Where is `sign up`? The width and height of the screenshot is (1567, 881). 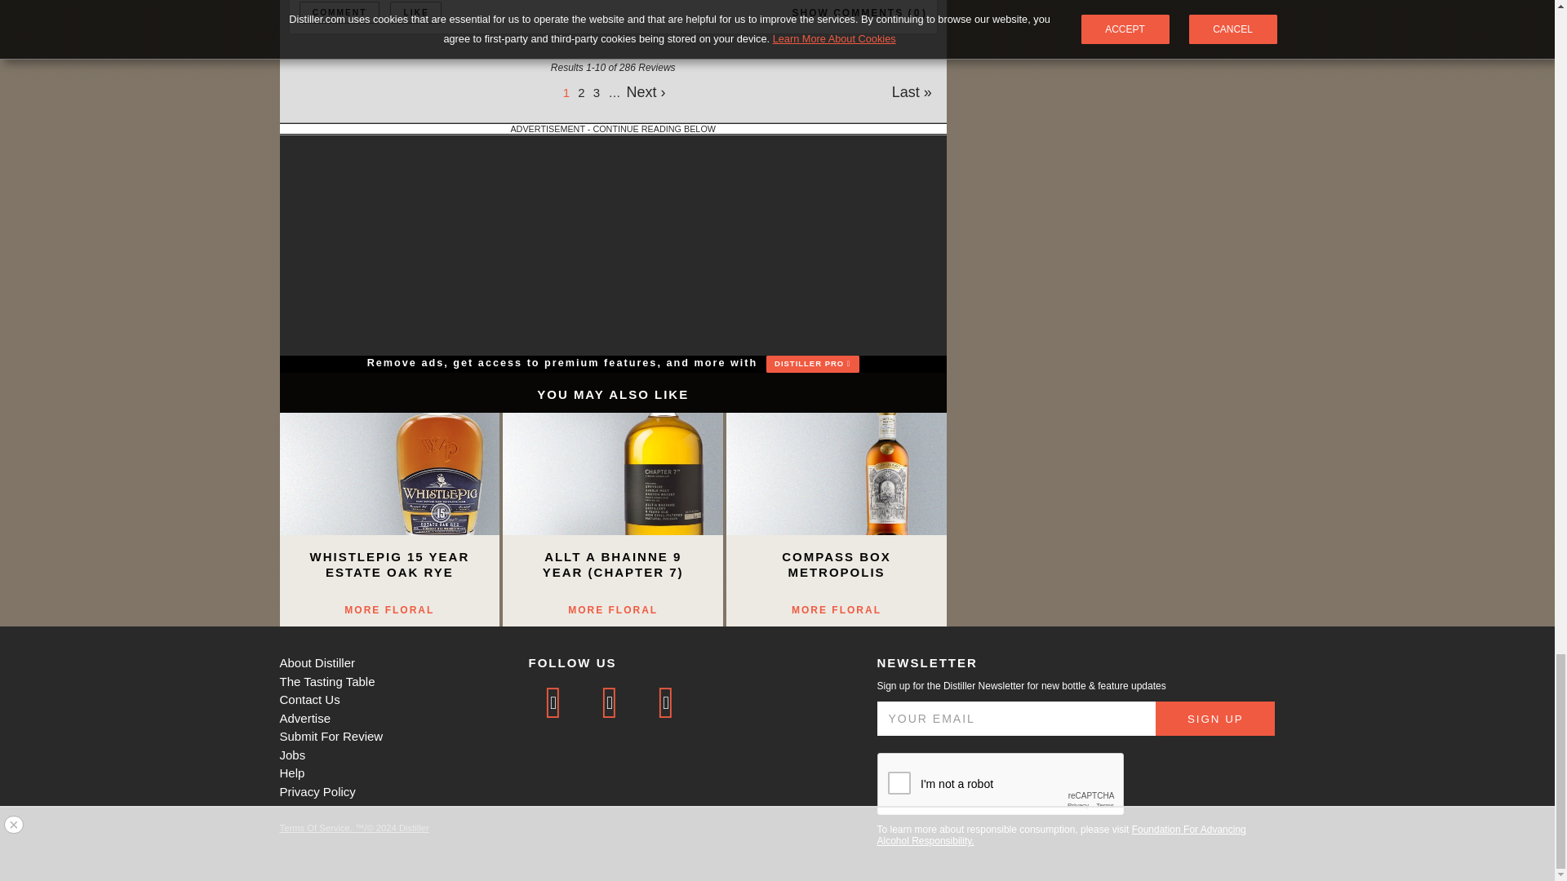 sign up is located at coordinates (1215, 718).